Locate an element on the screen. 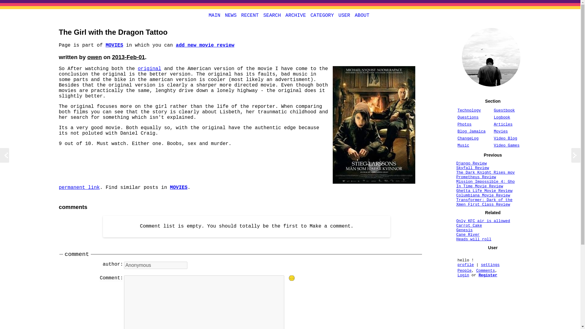 The height and width of the screenshot is (329, 585). CATEGORY is located at coordinates (322, 15).